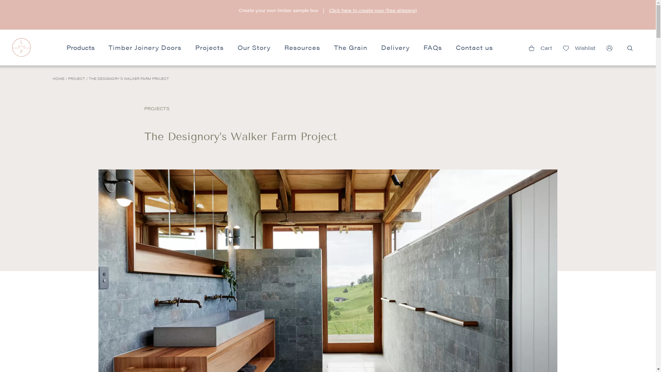 The height and width of the screenshot is (372, 661). What do you see at coordinates (395, 48) in the screenshot?
I see `Delivery` at bounding box center [395, 48].